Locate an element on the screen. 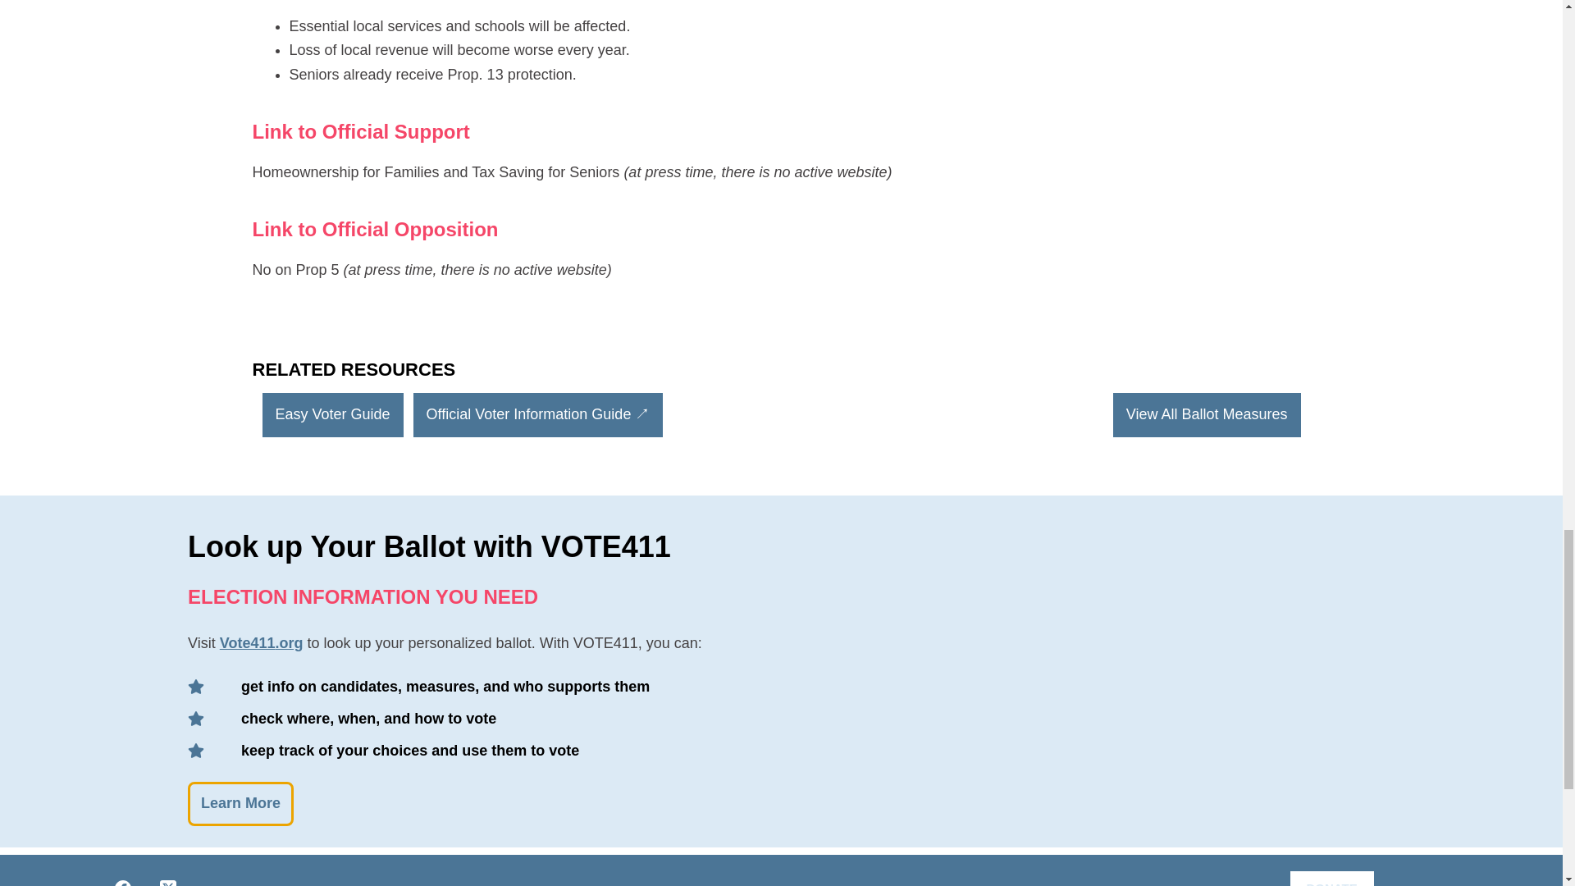  View All Ballot Measures is located at coordinates (1207, 415).